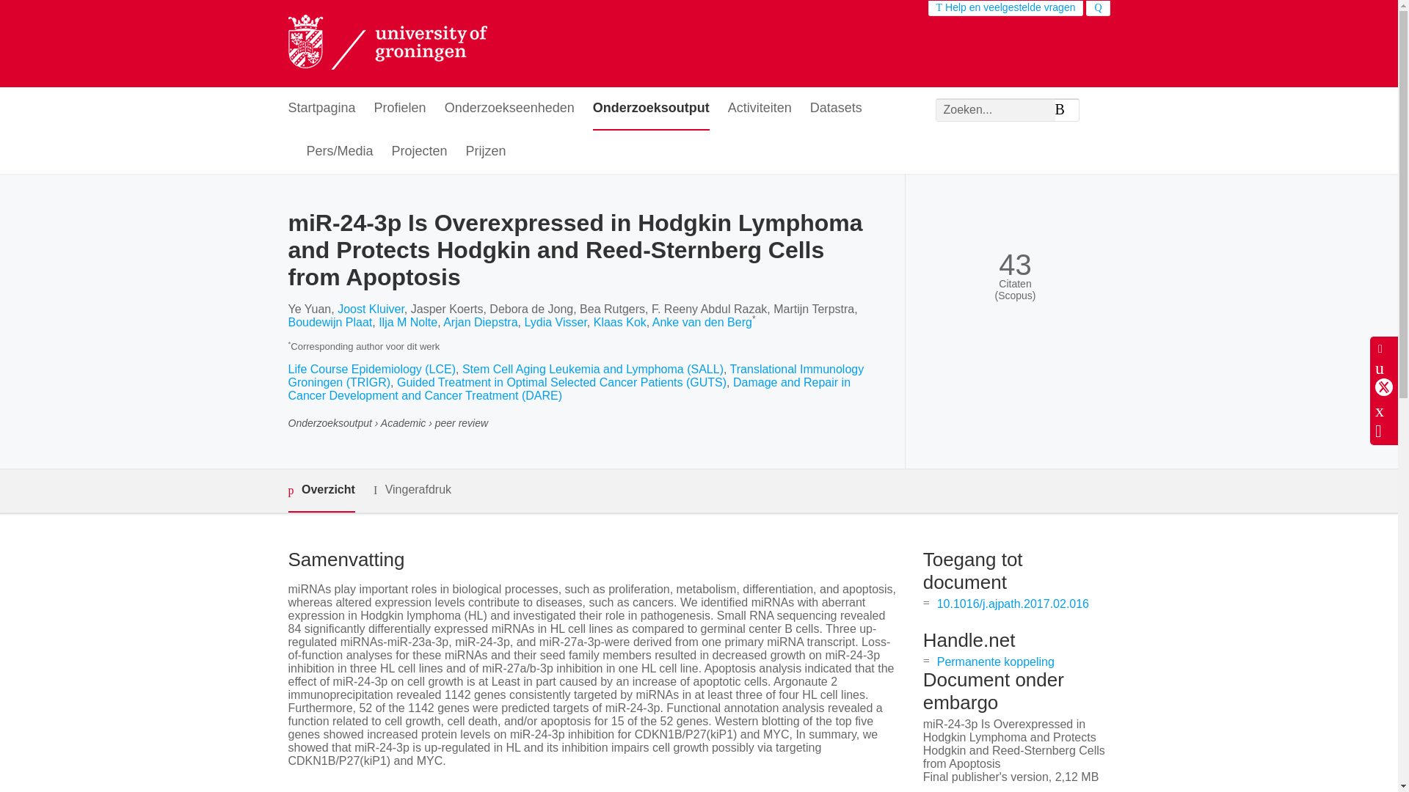 This screenshot has width=1409, height=792. What do you see at coordinates (760, 109) in the screenshot?
I see `Activiteiten` at bounding box center [760, 109].